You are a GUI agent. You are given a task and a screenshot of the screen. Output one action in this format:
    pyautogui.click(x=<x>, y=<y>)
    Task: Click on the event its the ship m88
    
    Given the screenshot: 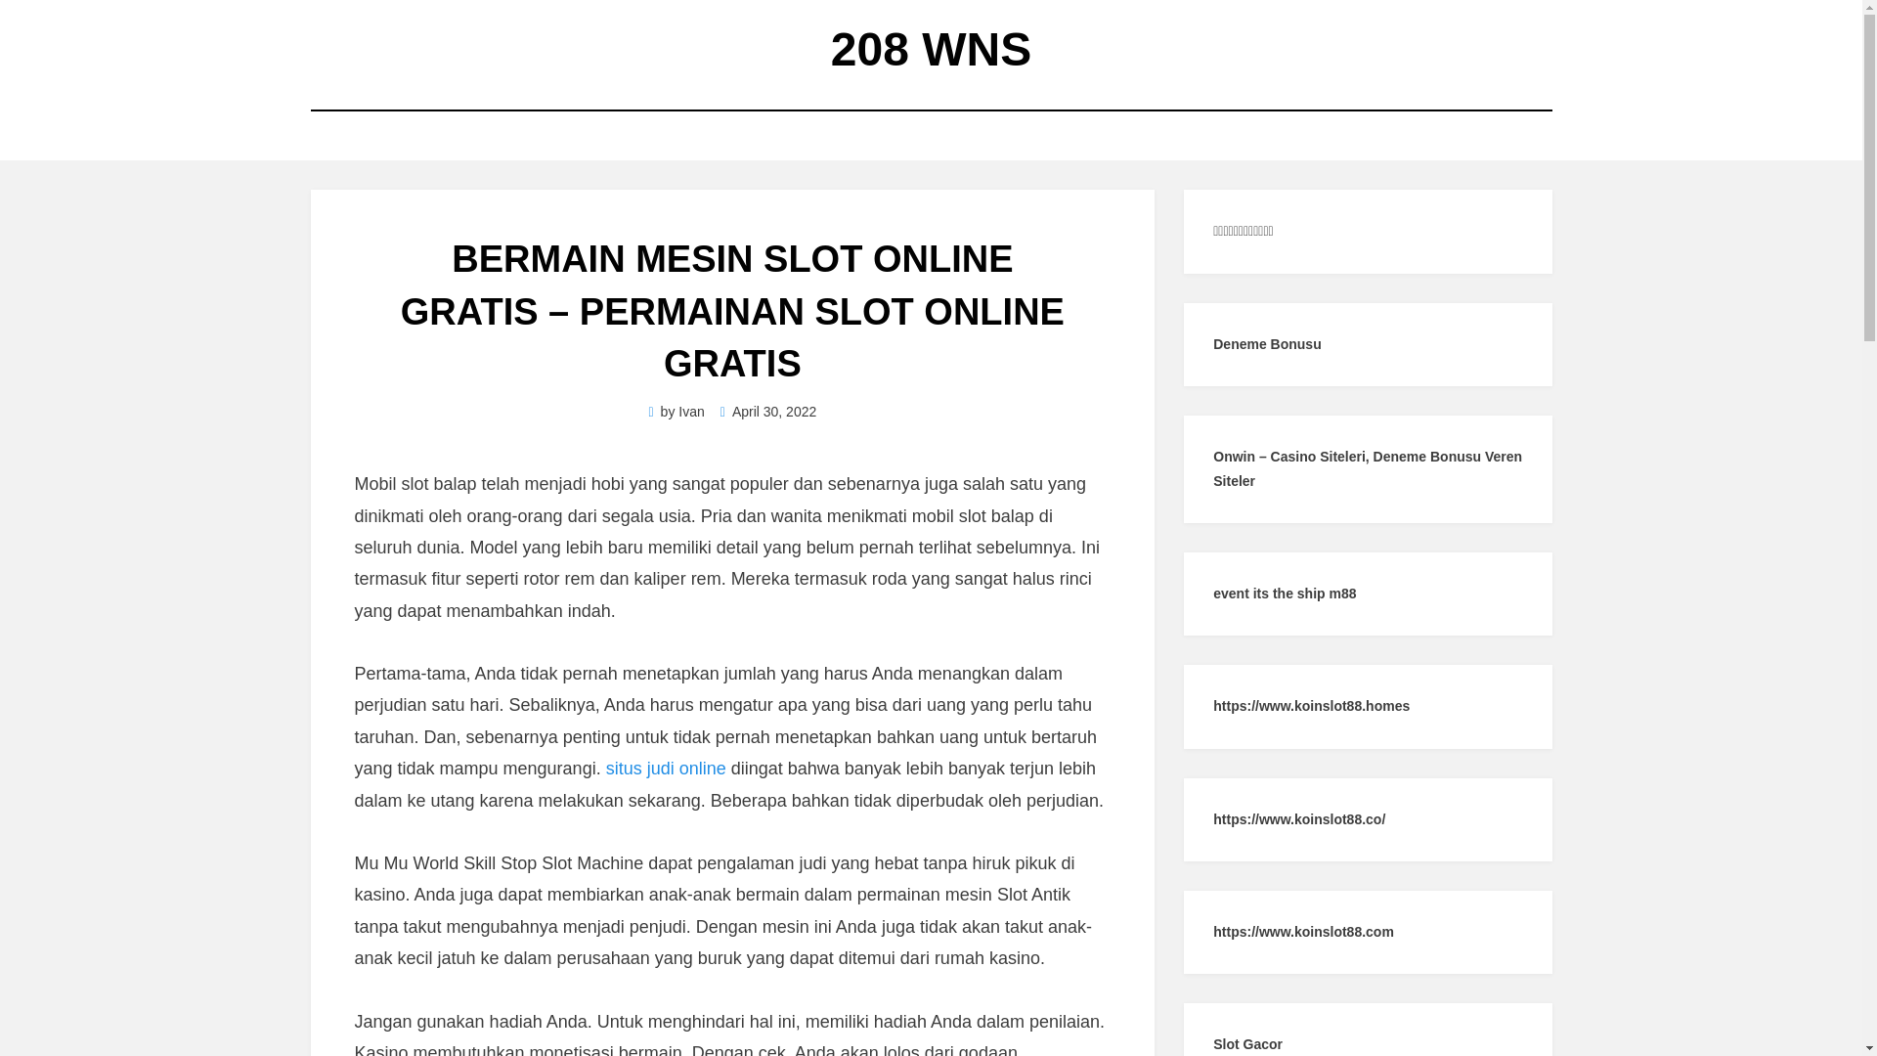 What is the action you would take?
    pyautogui.click(x=1285, y=594)
    